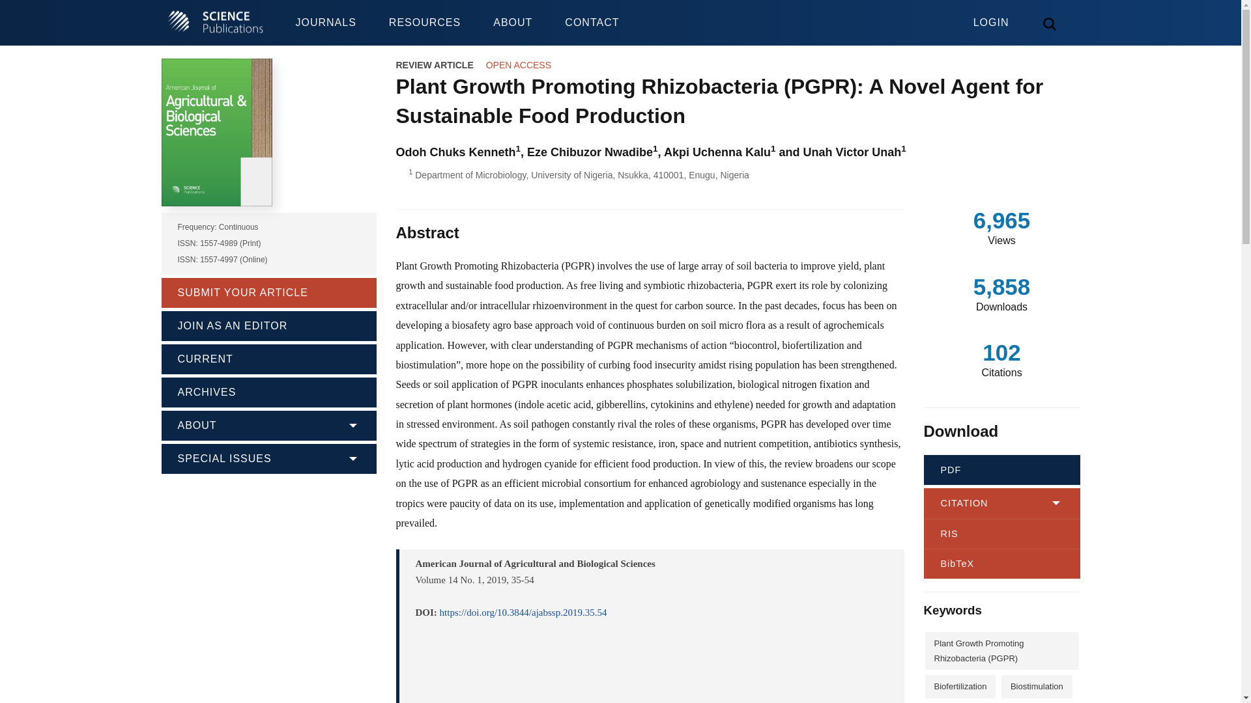 The width and height of the screenshot is (1251, 703). I want to click on RIS, so click(1002, 534).